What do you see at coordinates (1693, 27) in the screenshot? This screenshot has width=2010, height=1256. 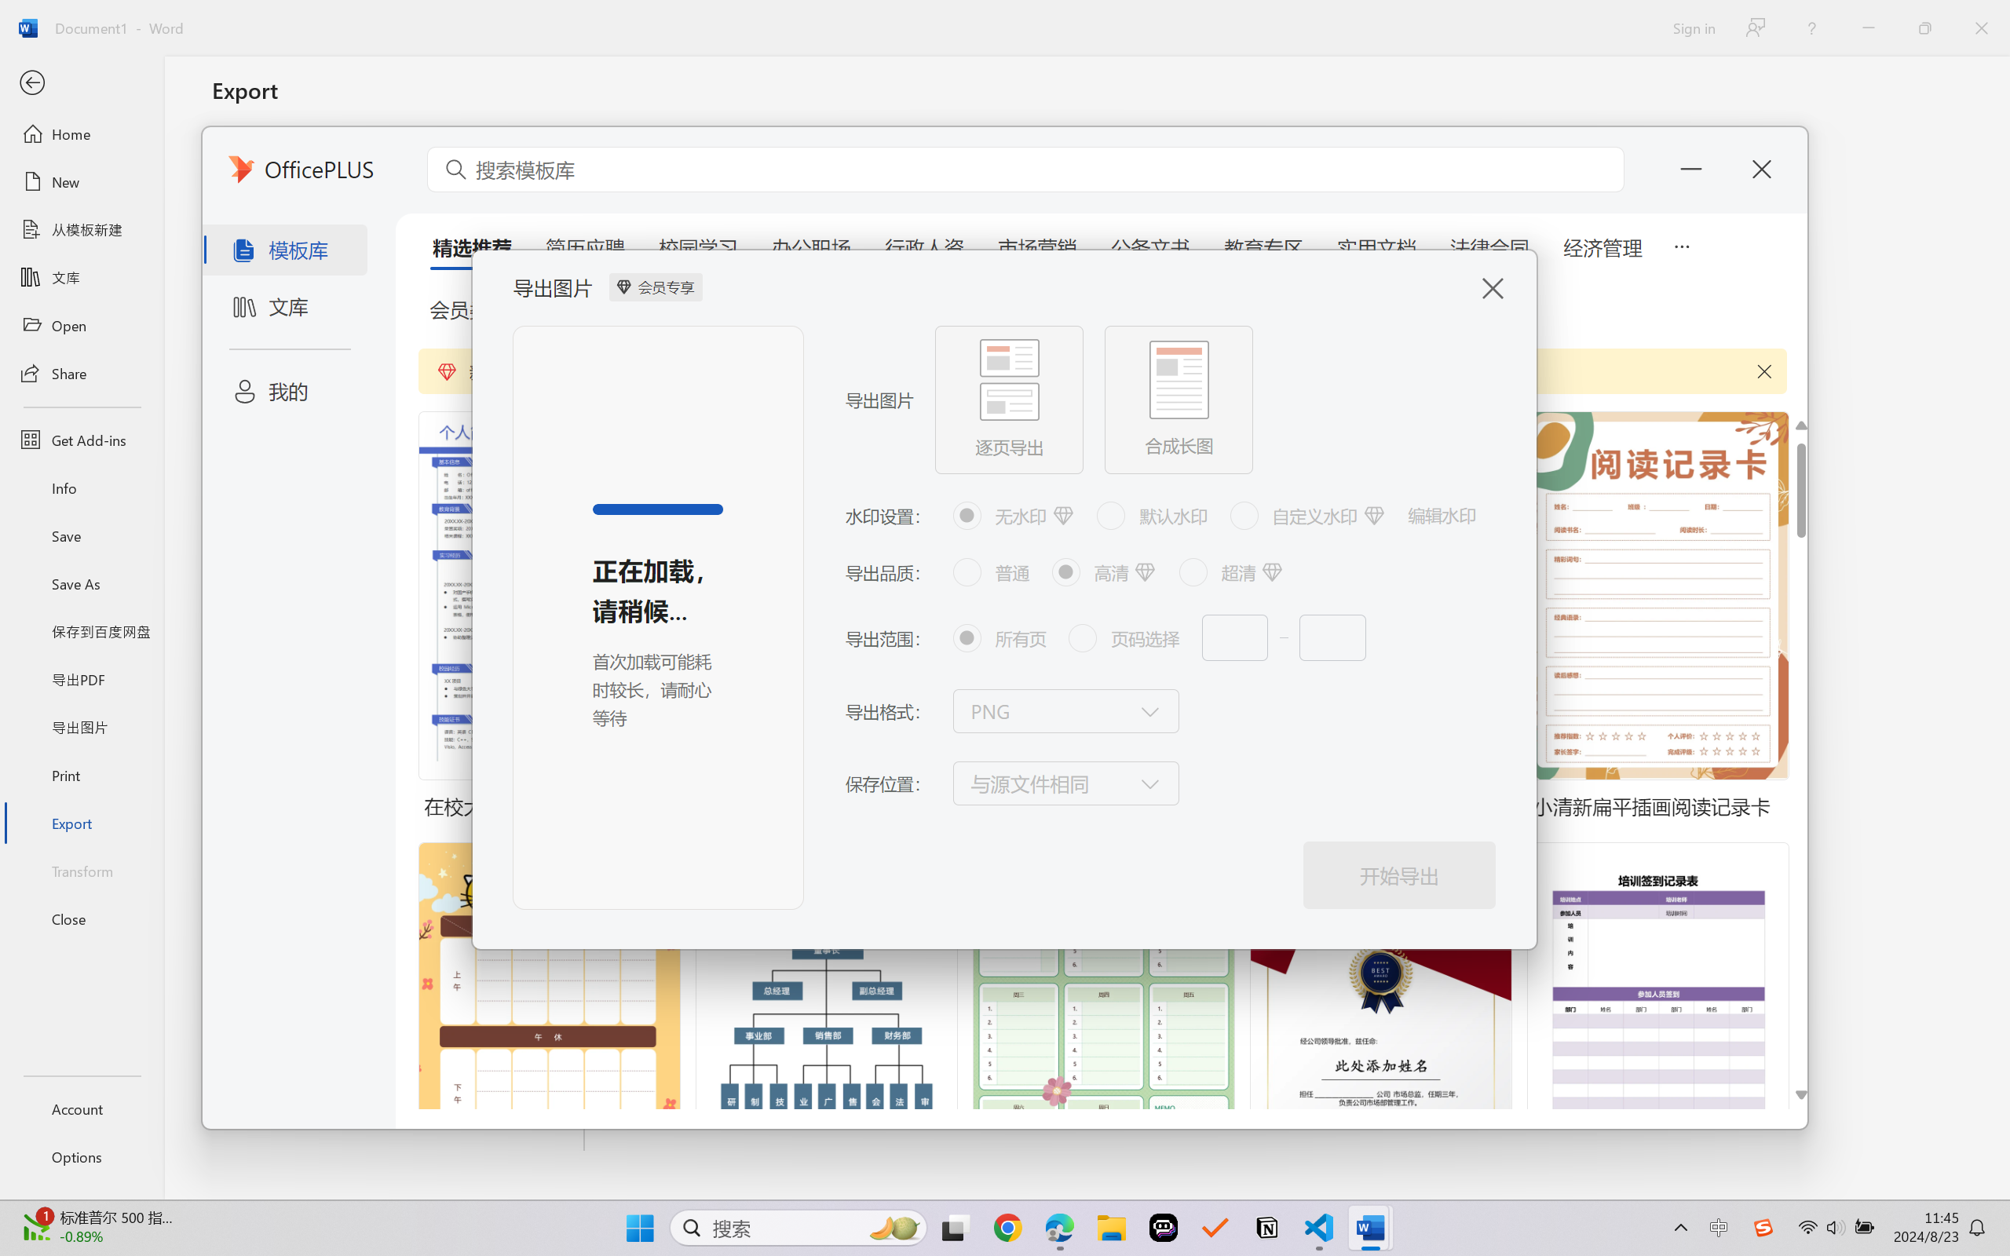 I see `Sign in` at bounding box center [1693, 27].